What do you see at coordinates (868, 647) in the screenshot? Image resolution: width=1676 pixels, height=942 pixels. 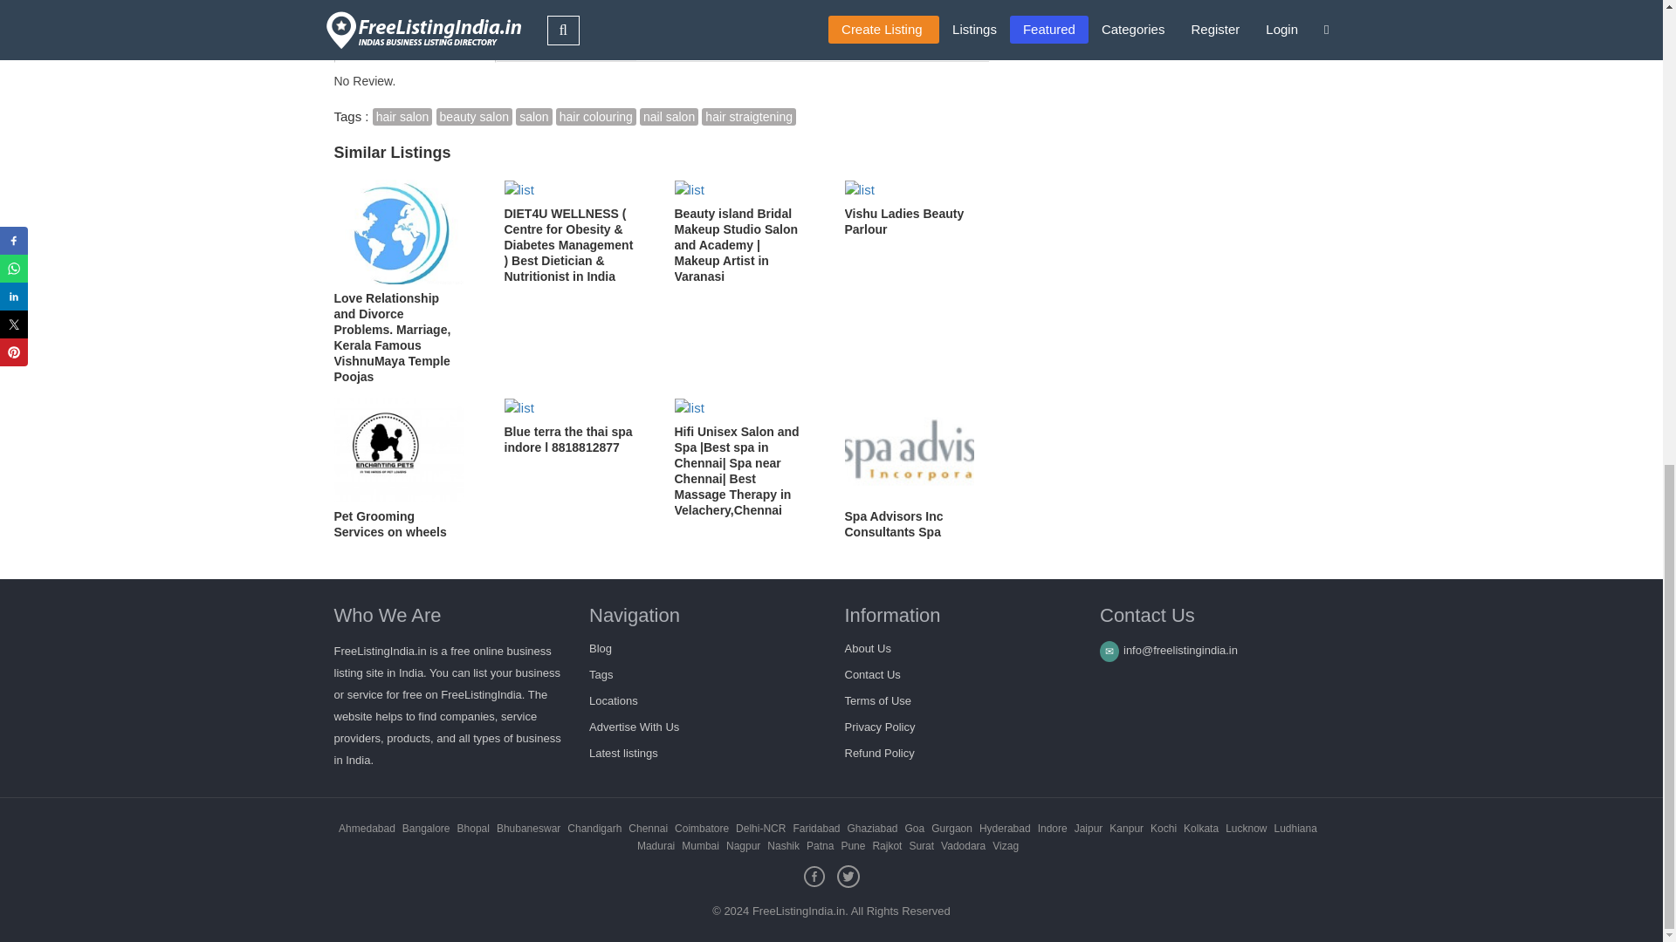 I see `About Us` at bounding box center [868, 647].